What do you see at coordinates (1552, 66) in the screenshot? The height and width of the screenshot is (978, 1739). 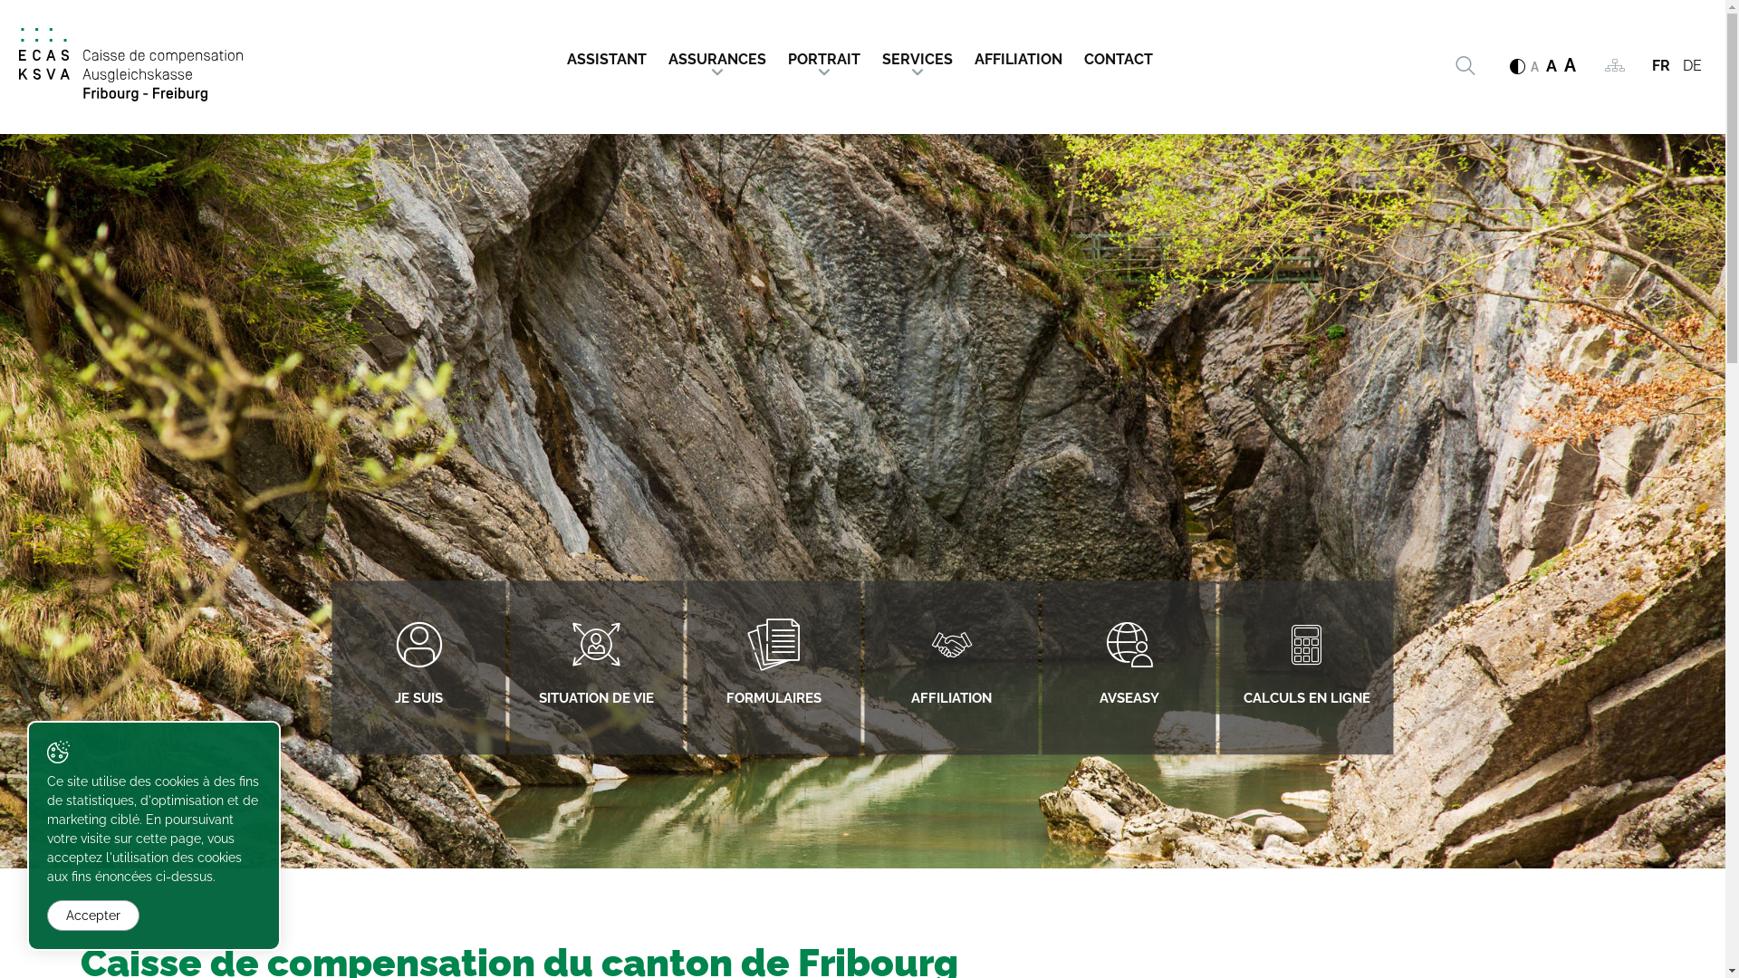 I see `A` at bounding box center [1552, 66].